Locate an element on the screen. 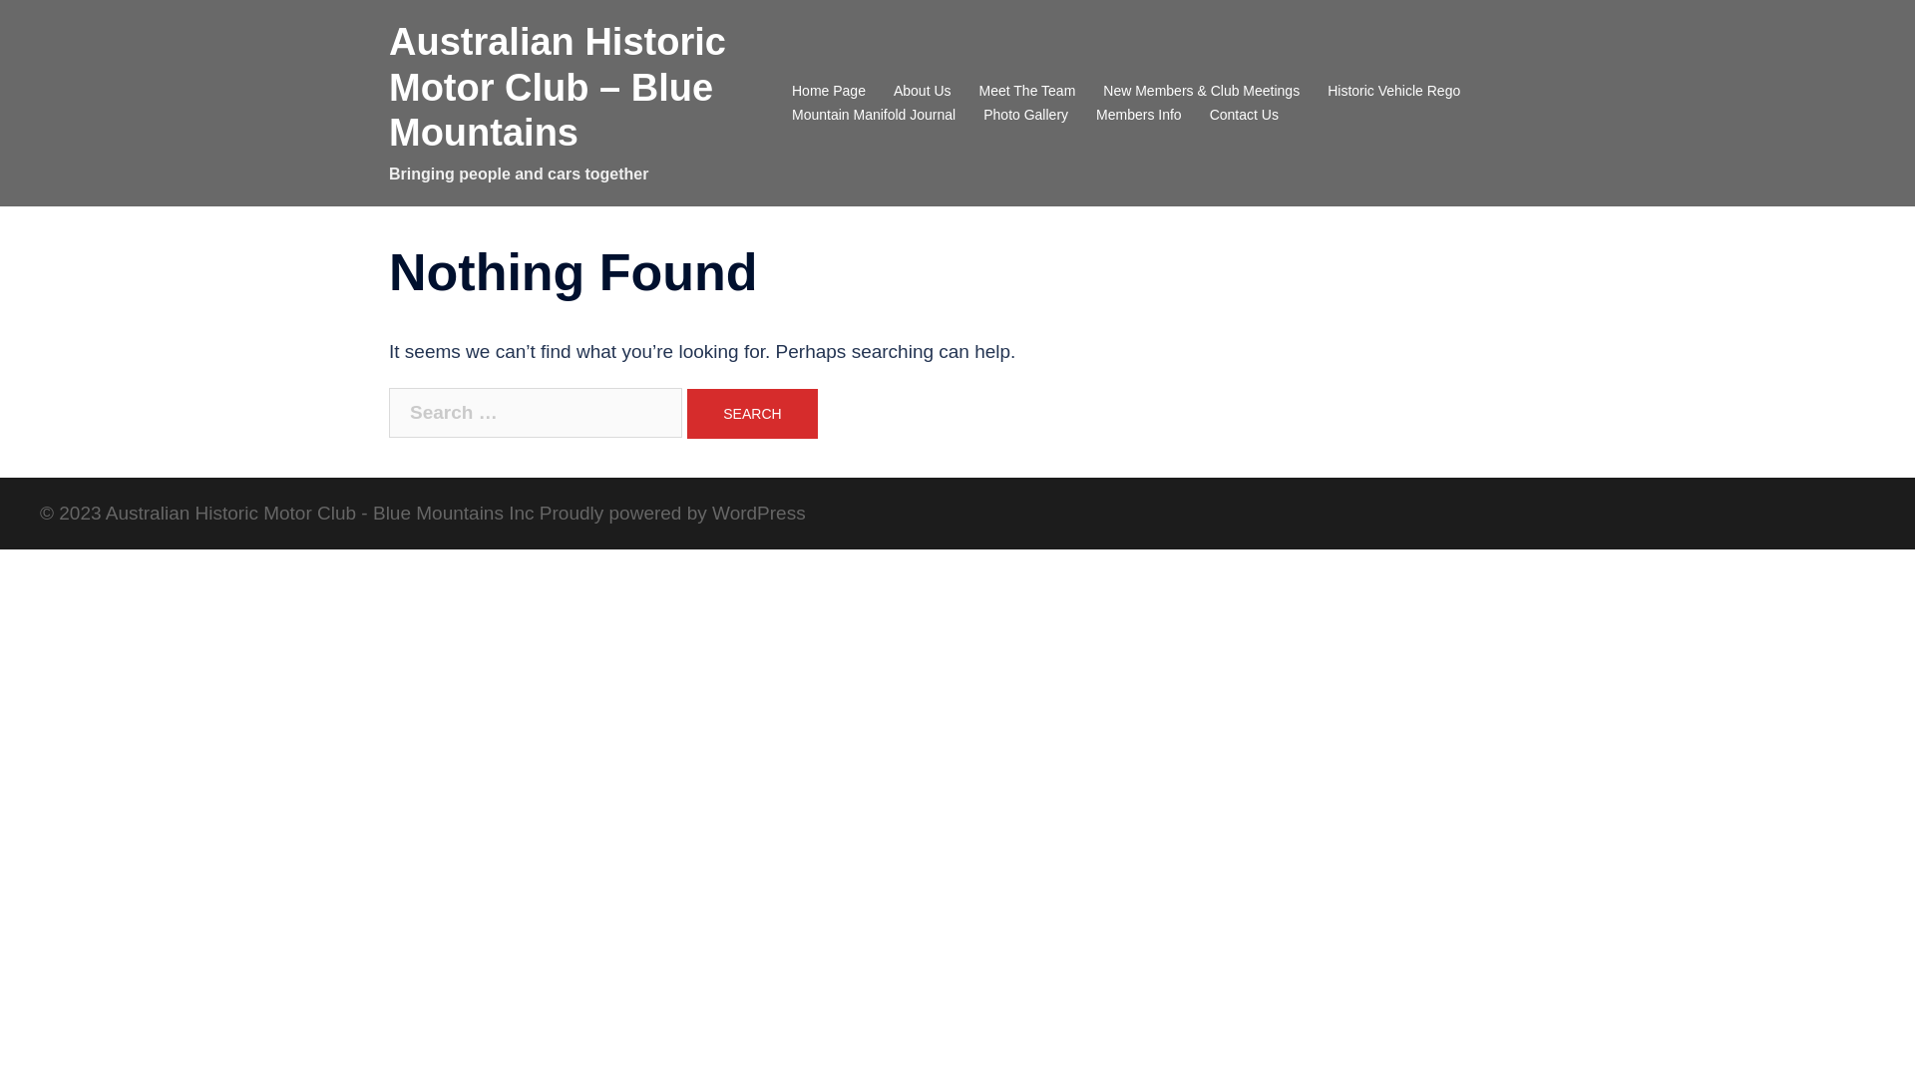 The height and width of the screenshot is (1077, 1915). Home Page is located at coordinates (829, 92).